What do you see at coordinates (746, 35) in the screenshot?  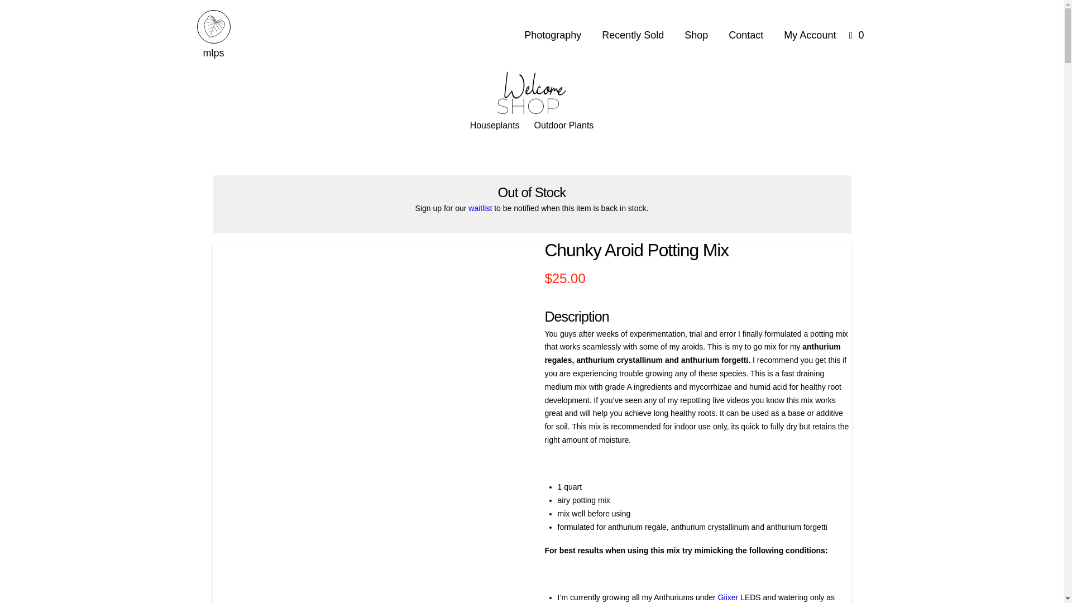 I see `Contact` at bounding box center [746, 35].